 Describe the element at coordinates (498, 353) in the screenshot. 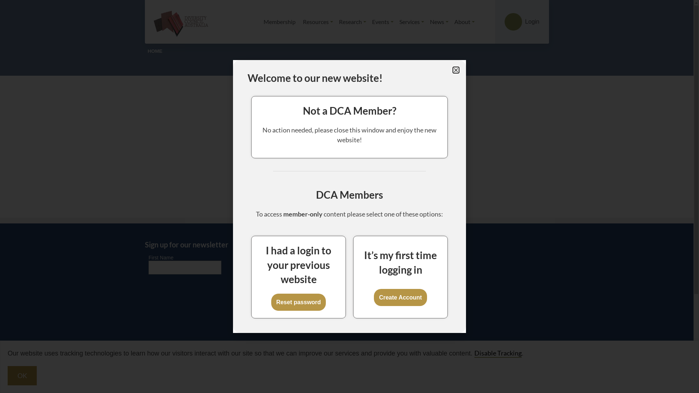

I see `Disable Tracking` at that location.